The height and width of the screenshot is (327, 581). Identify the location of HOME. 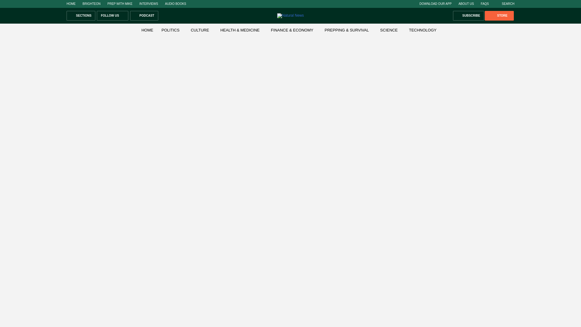
(71, 4).